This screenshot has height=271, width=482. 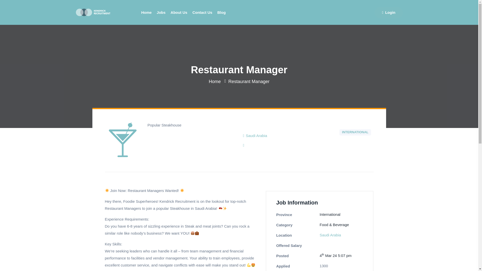 I want to click on Home, so click(x=215, y=81).